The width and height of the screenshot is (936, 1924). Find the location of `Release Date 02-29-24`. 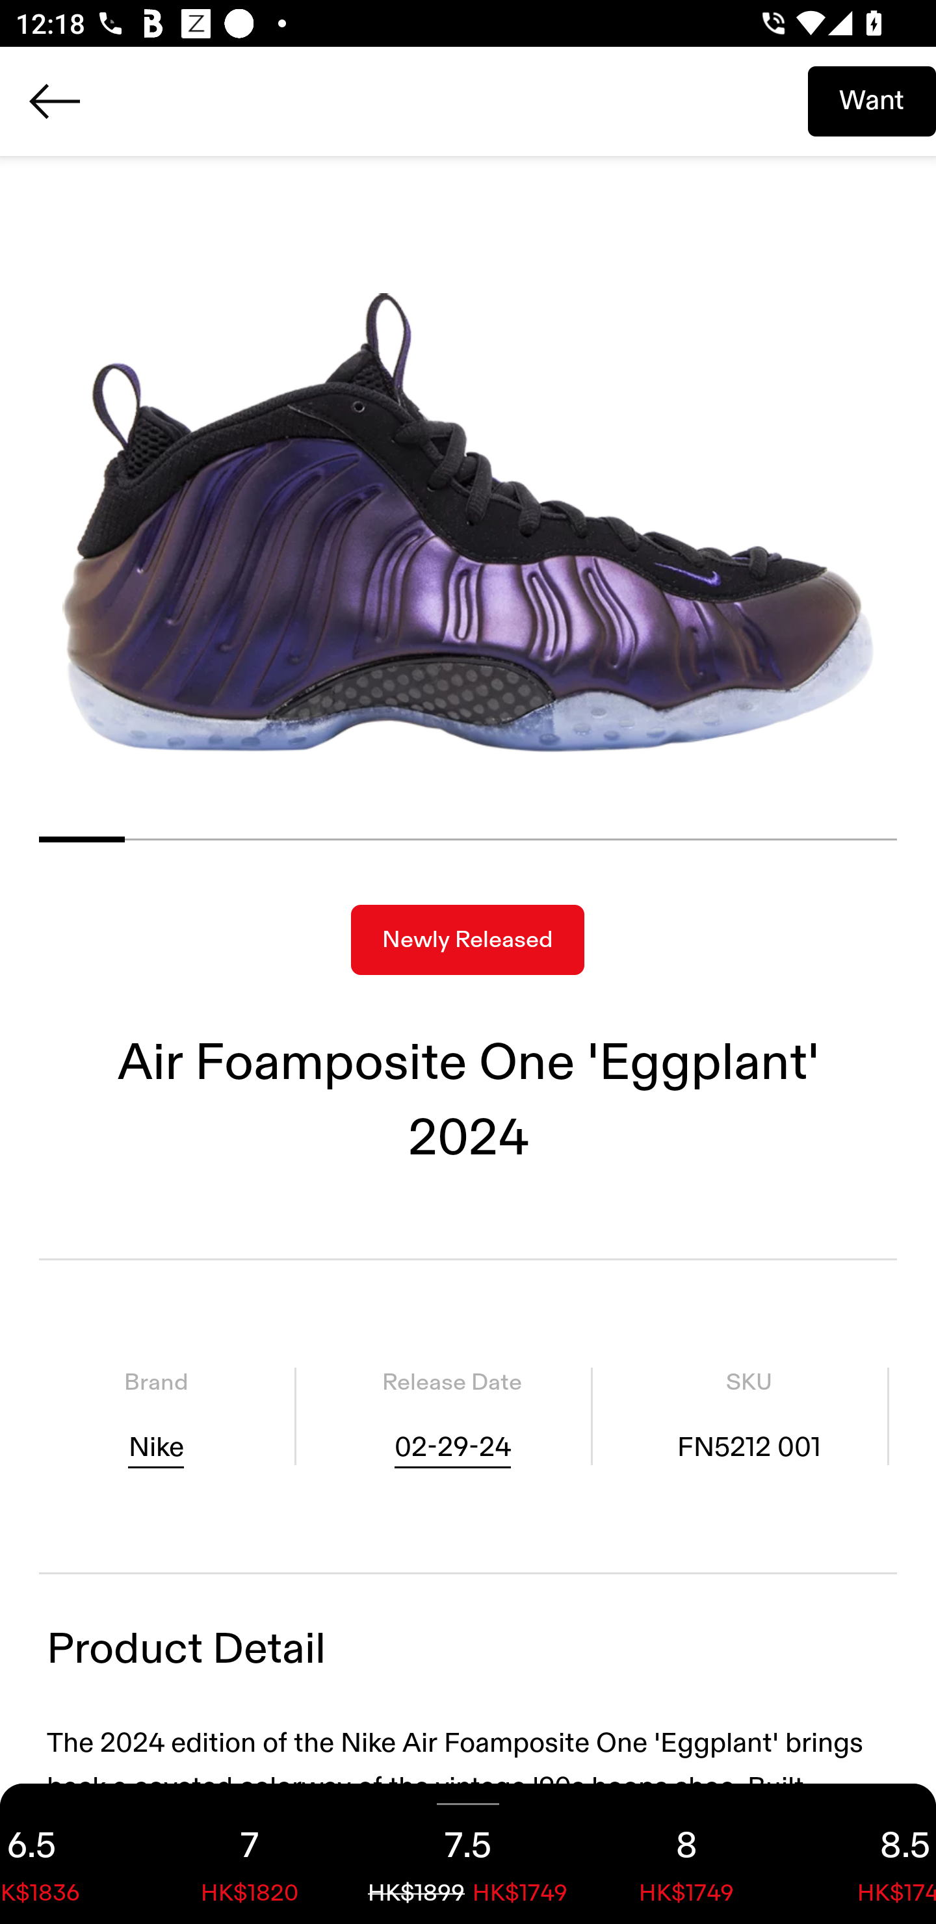

Release Date 02-29-24 is located at coordinates (452, 1416).